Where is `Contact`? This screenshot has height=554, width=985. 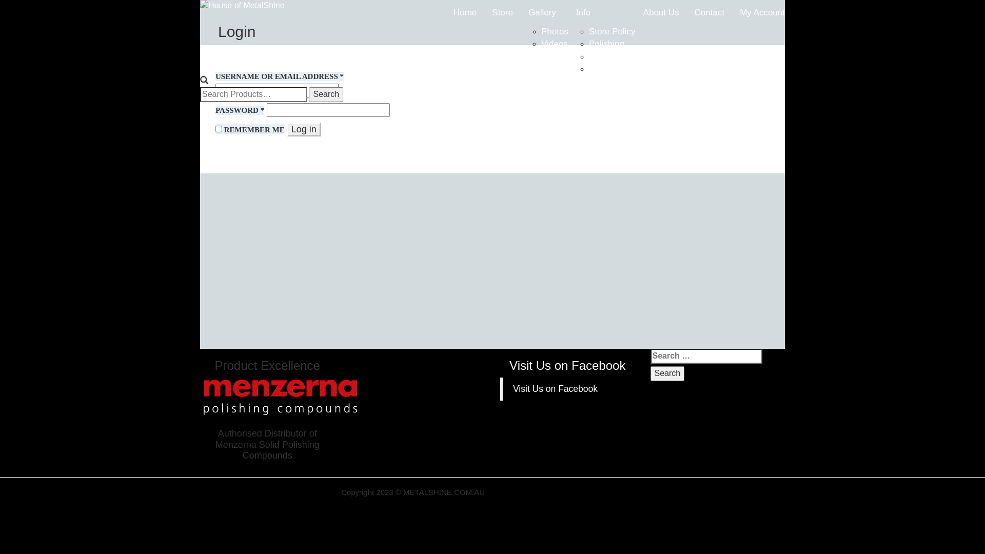 Contact is located at coordinates (710, 13).